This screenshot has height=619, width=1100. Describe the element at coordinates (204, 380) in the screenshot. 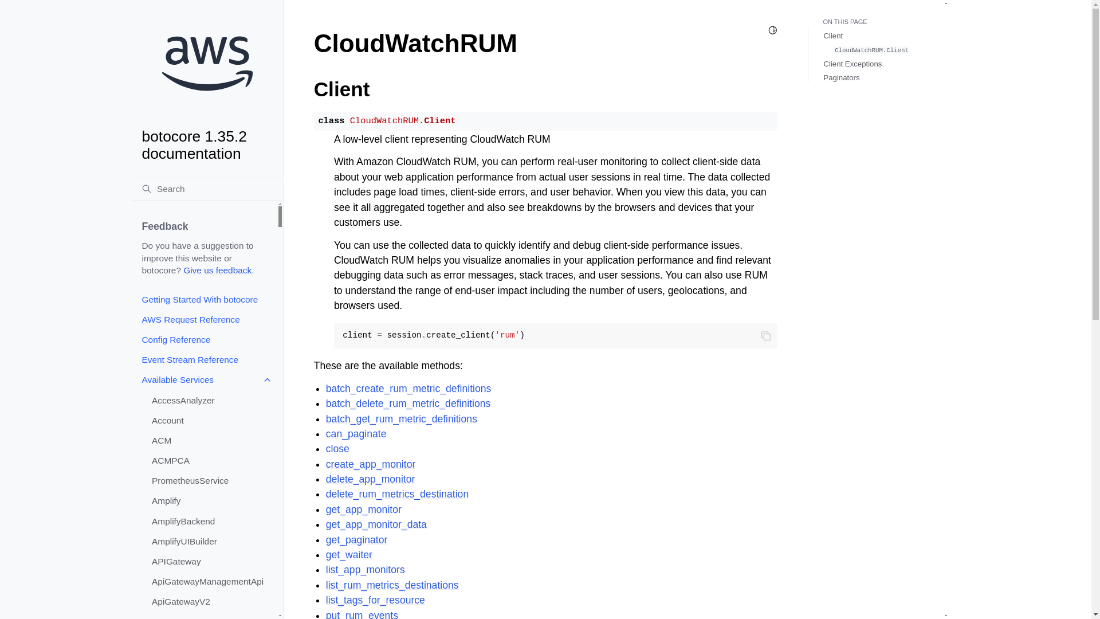

I see `Available Services` at that location.